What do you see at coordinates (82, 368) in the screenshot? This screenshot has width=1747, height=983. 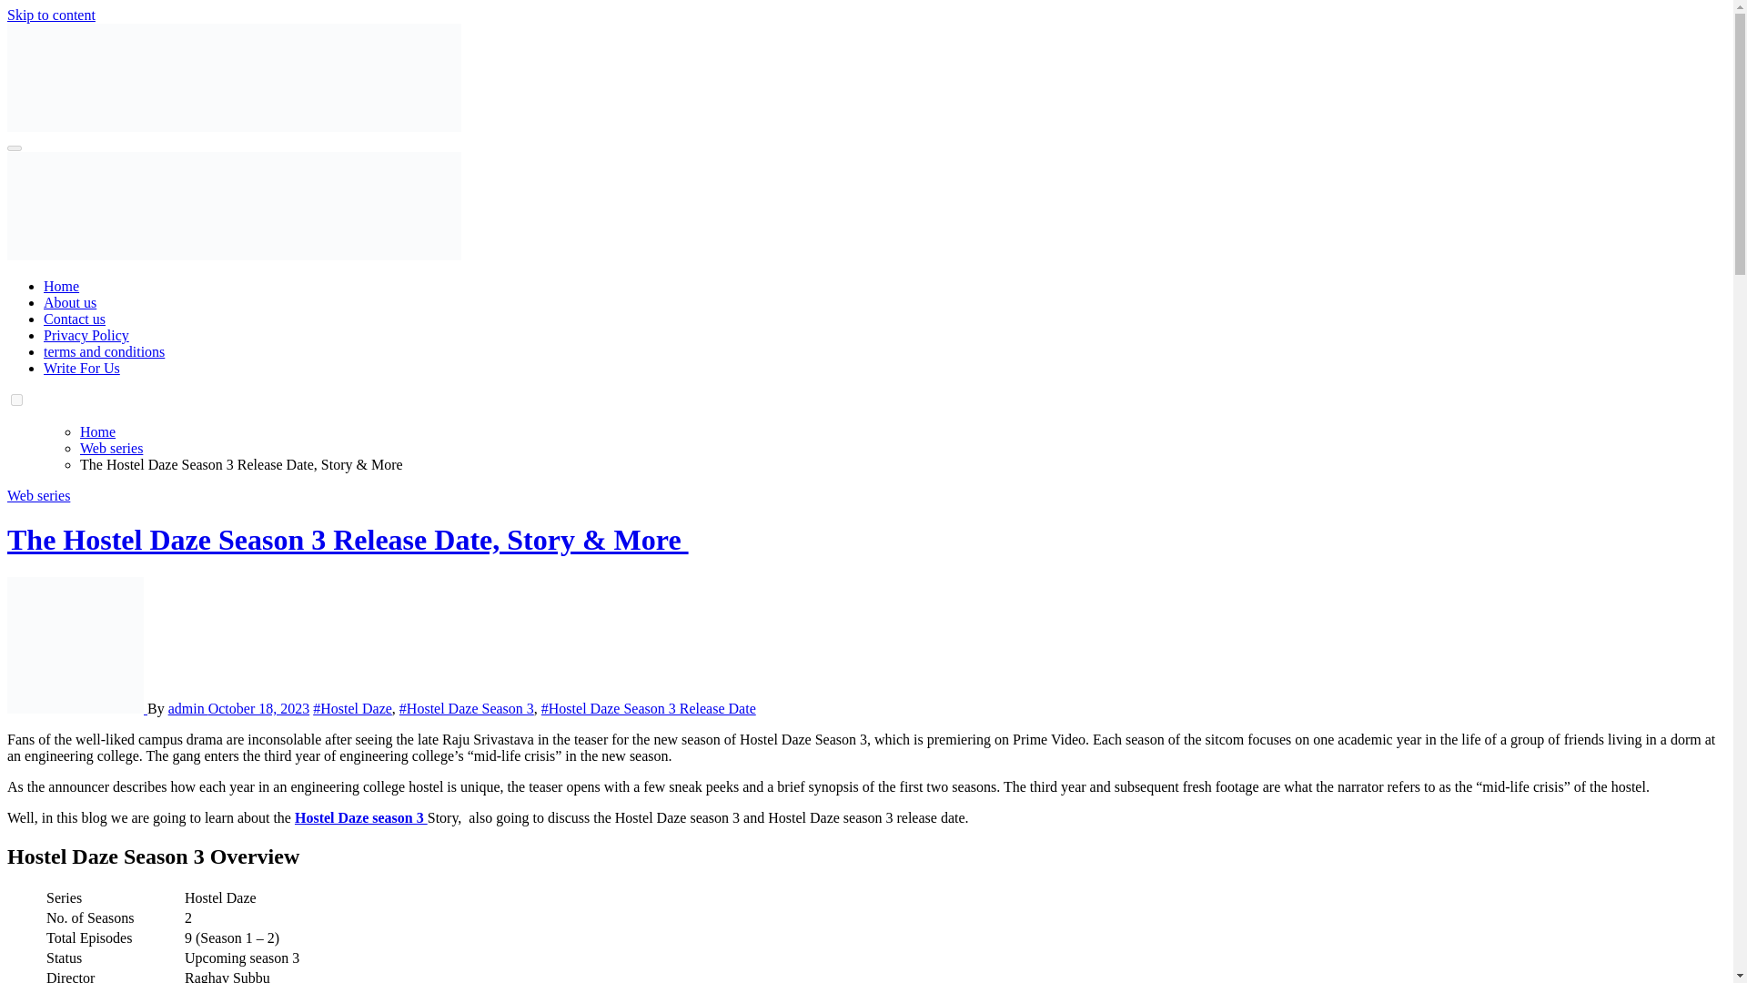 I see `Write For Us` at bounding box center [82, 368].